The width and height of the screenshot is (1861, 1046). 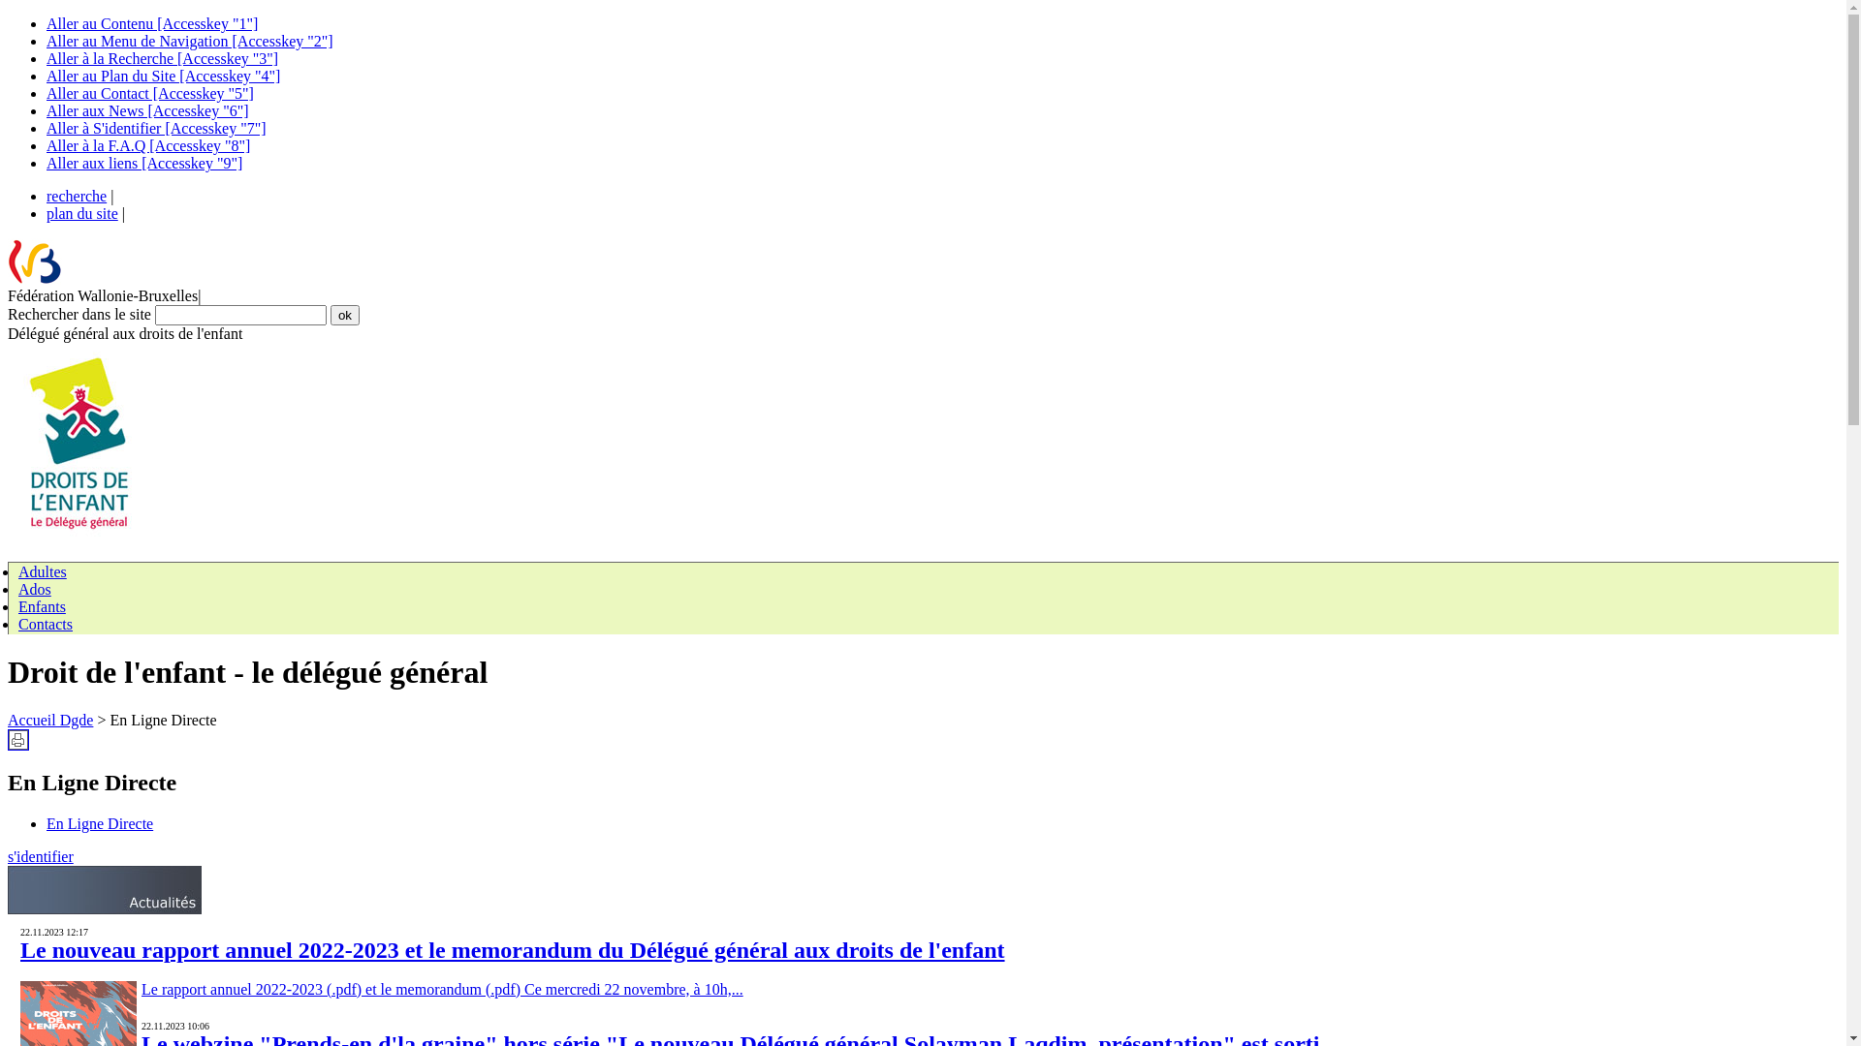 What do you see at coordinates (18, 746) in the screenshot?
I see `Imprimer la page` at bounding box center [18, 746].